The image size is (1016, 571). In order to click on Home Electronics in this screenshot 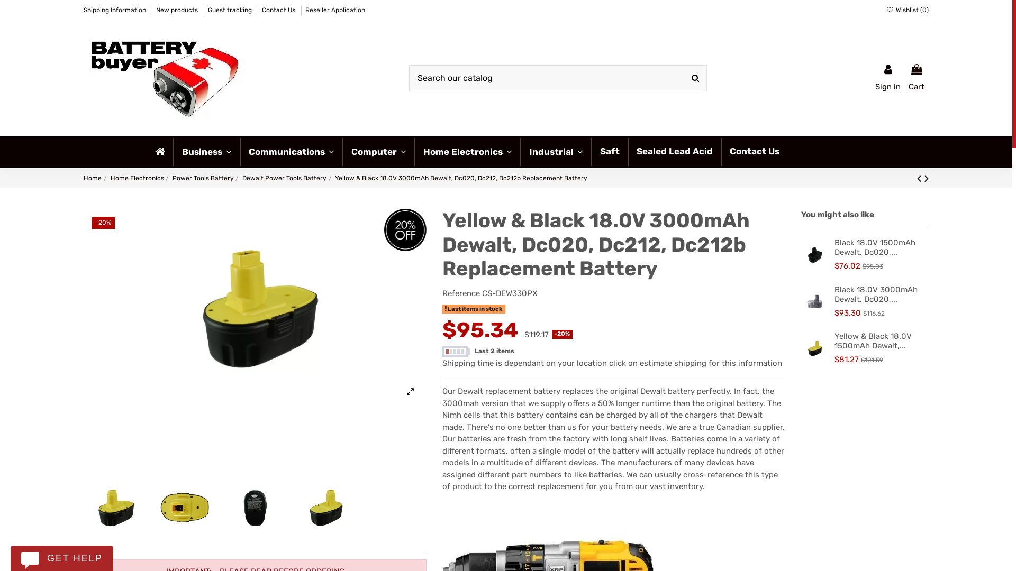, I will do `click(467, 151)`.